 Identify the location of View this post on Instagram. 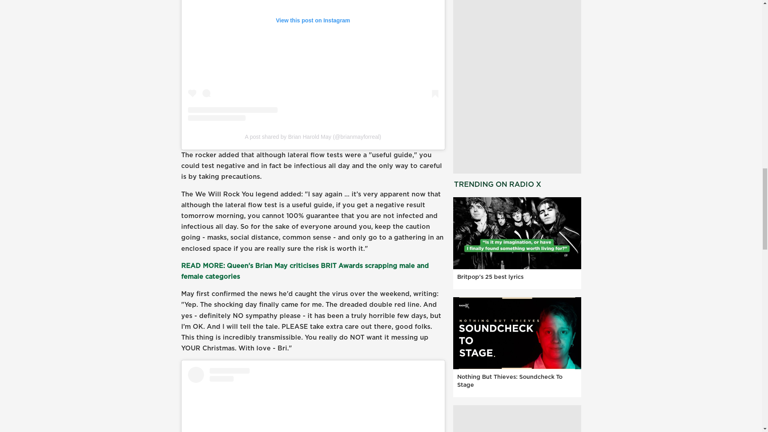
(313, 399).